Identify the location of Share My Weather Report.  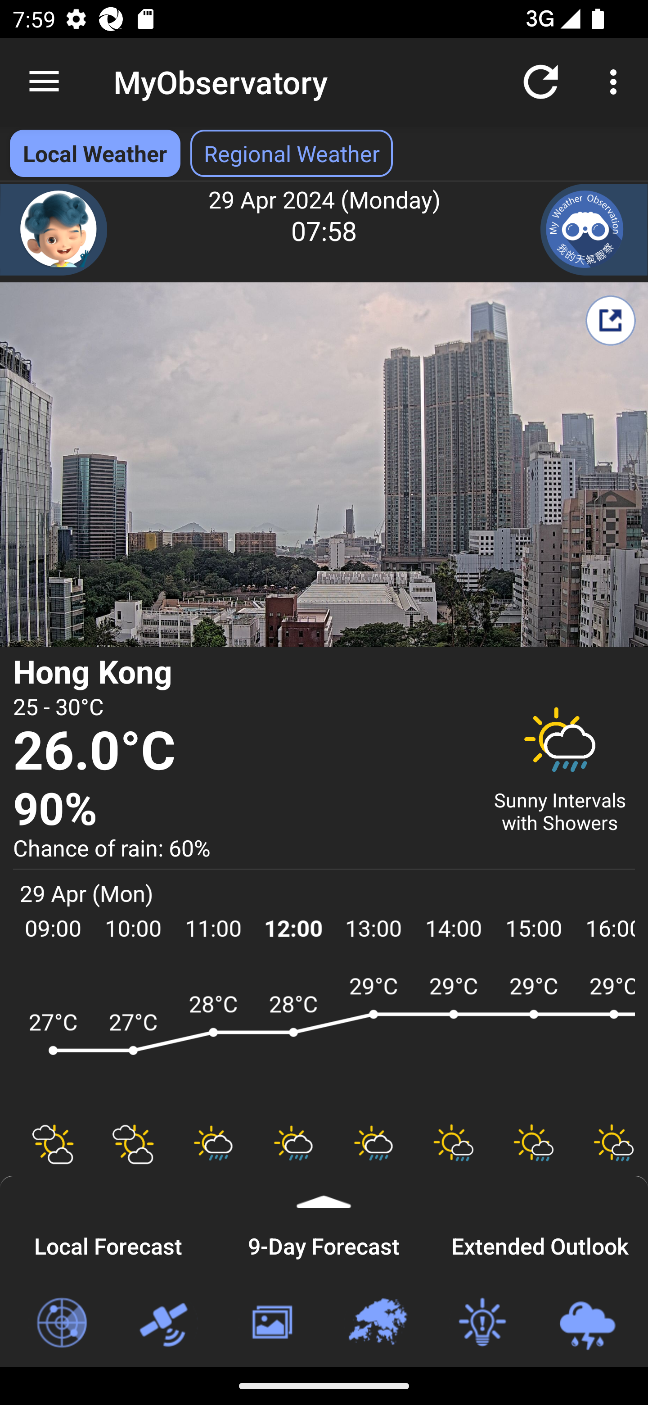
(610, 320).